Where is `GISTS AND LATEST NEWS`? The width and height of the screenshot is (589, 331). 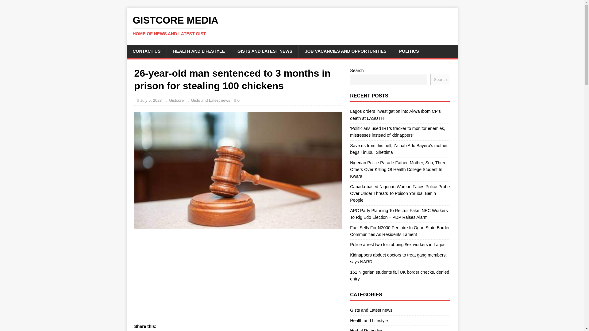 GISTS AND LATEST NEWS is located at coordinates (264, 51).